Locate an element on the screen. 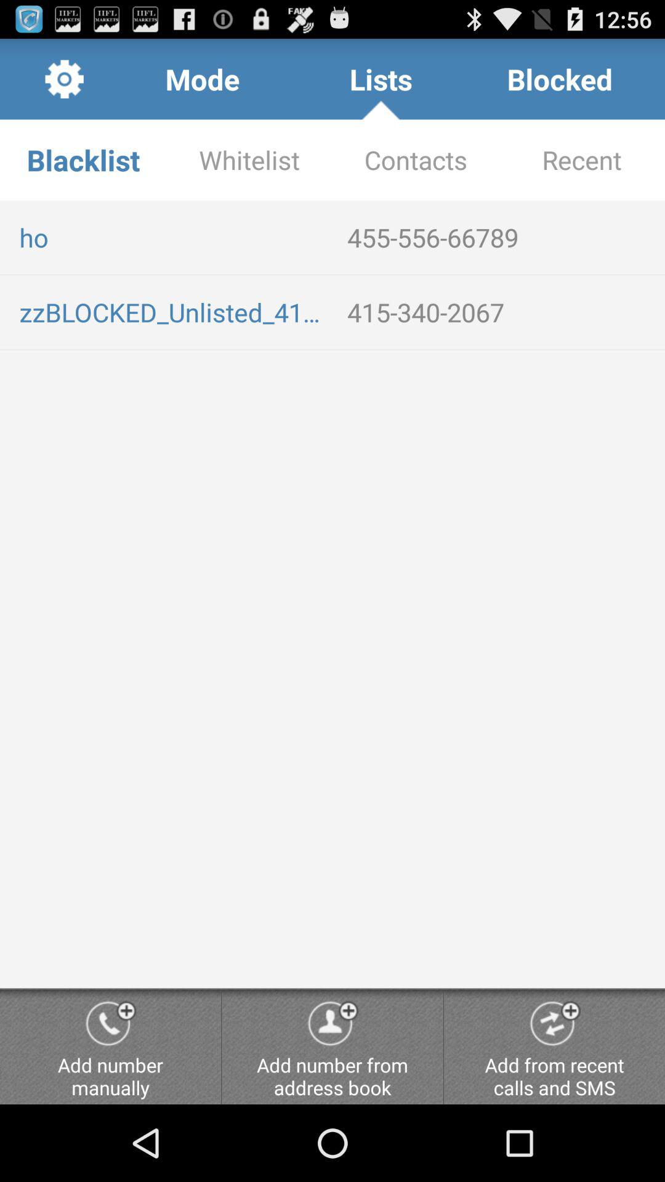  click the zzblocked_unlisted_4153402067 is located at coordinates (174, 312).